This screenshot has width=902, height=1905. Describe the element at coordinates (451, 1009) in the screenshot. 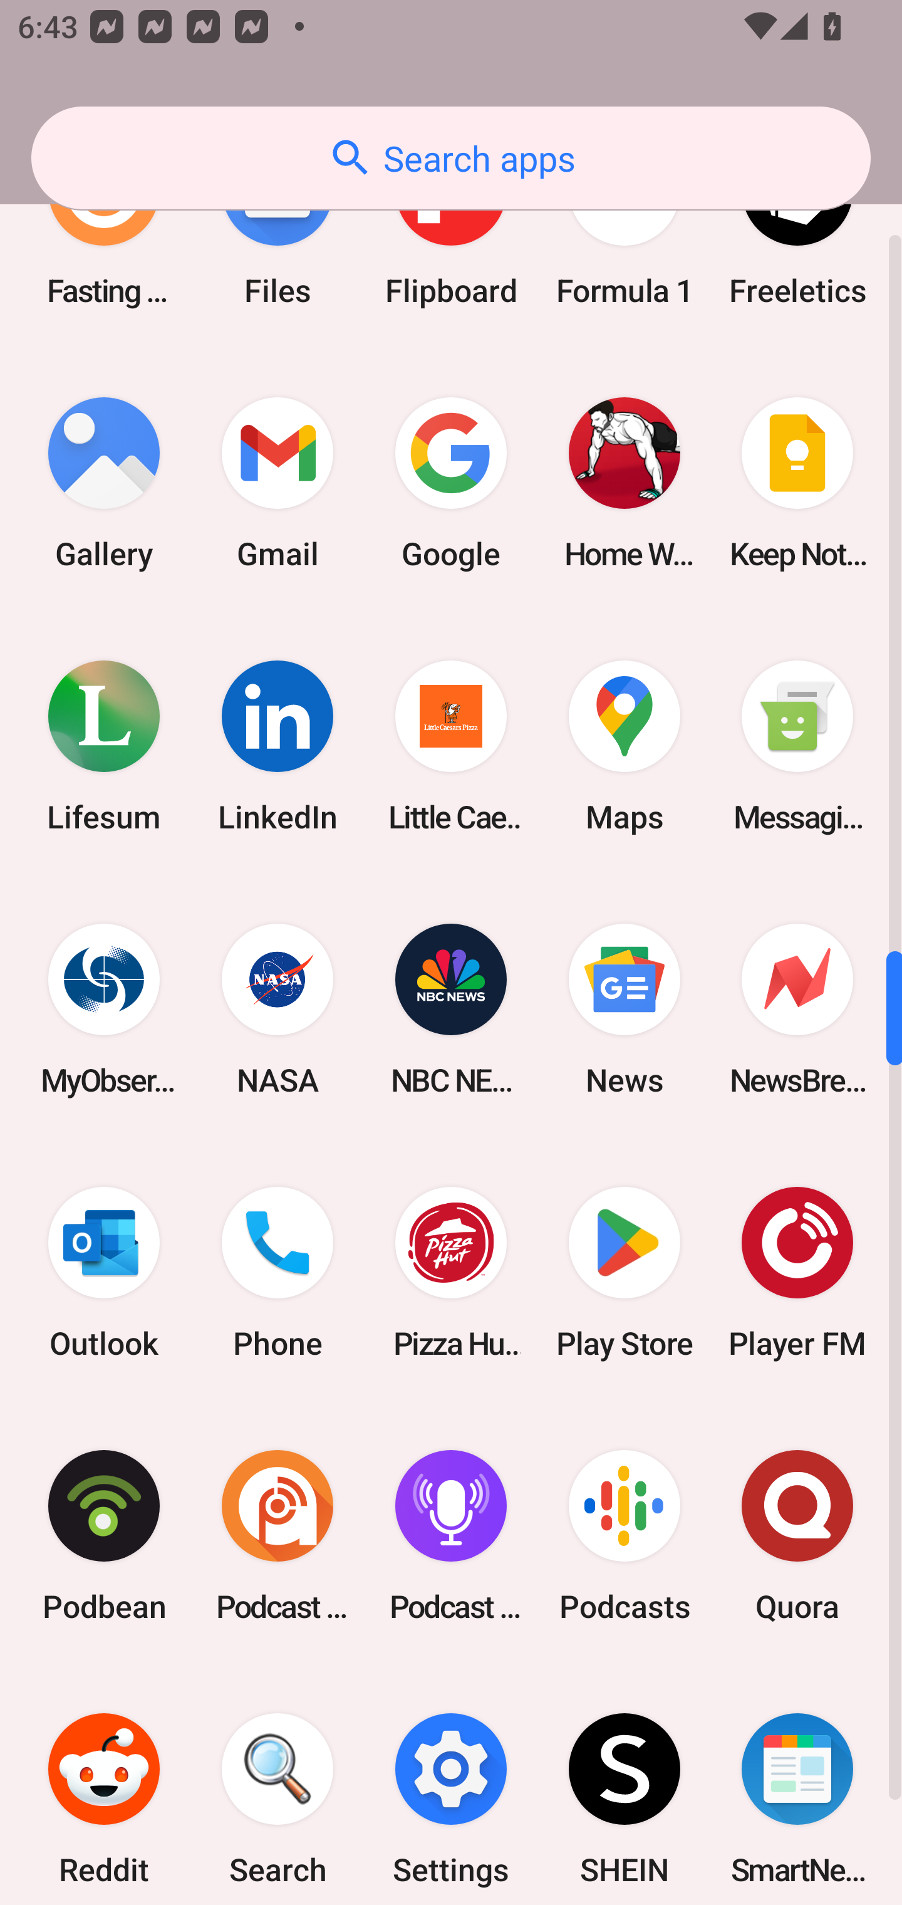

I see `NBC NEWS` at that location.